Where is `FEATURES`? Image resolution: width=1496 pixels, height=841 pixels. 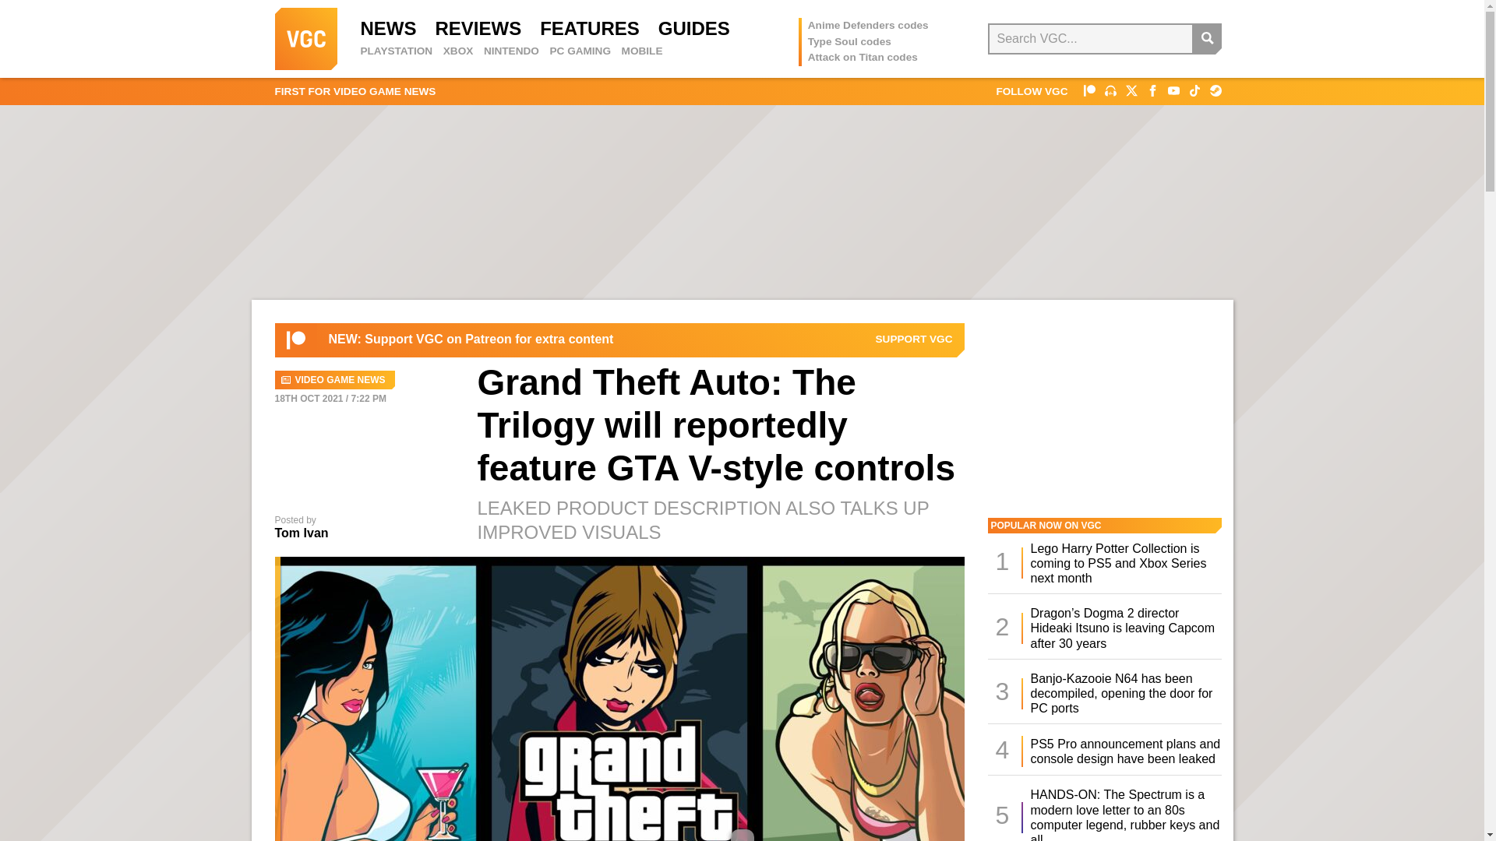 FEATURES is located at coordinates (590, 28).